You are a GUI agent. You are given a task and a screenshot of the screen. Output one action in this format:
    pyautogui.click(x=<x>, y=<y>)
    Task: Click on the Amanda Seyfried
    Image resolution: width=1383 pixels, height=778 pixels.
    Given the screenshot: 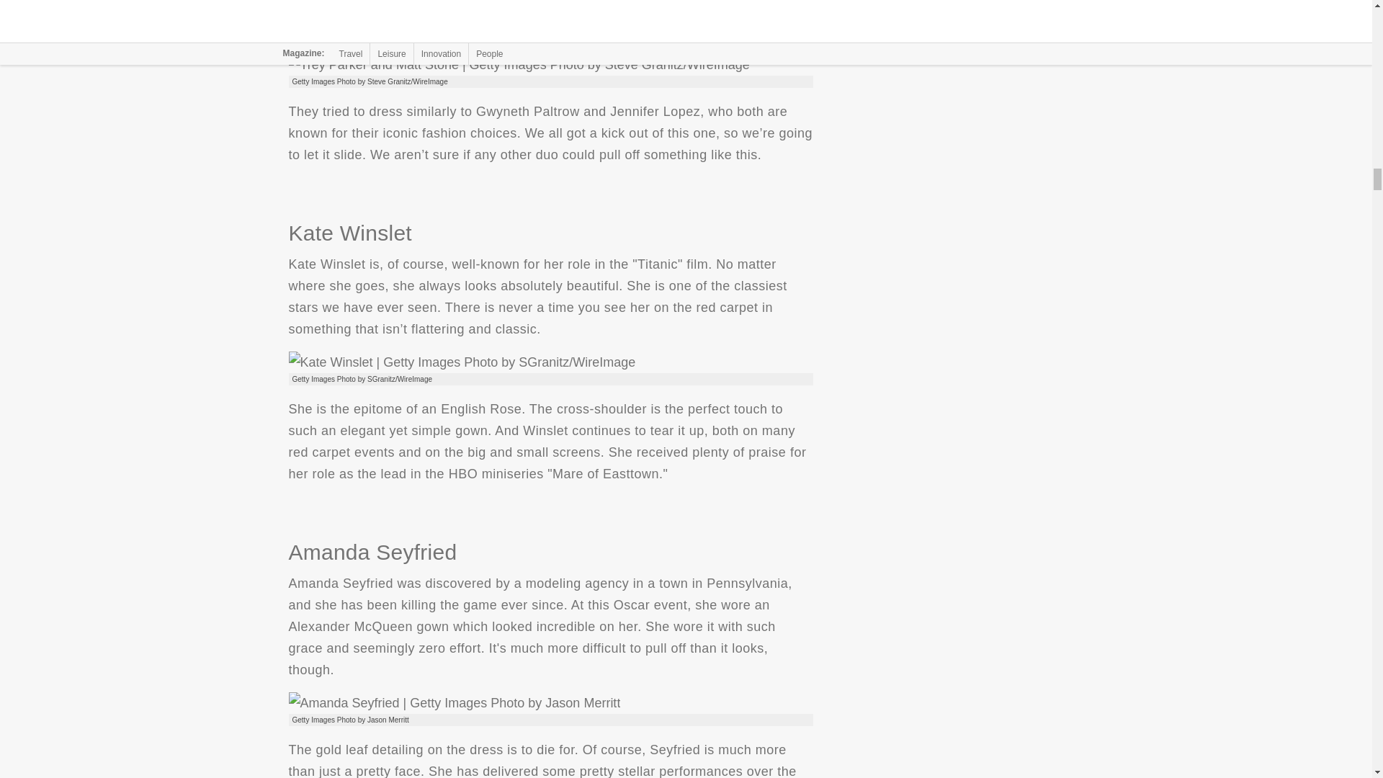 What is the action you would take?
    pyautogui.click(x=454, y=703)
    